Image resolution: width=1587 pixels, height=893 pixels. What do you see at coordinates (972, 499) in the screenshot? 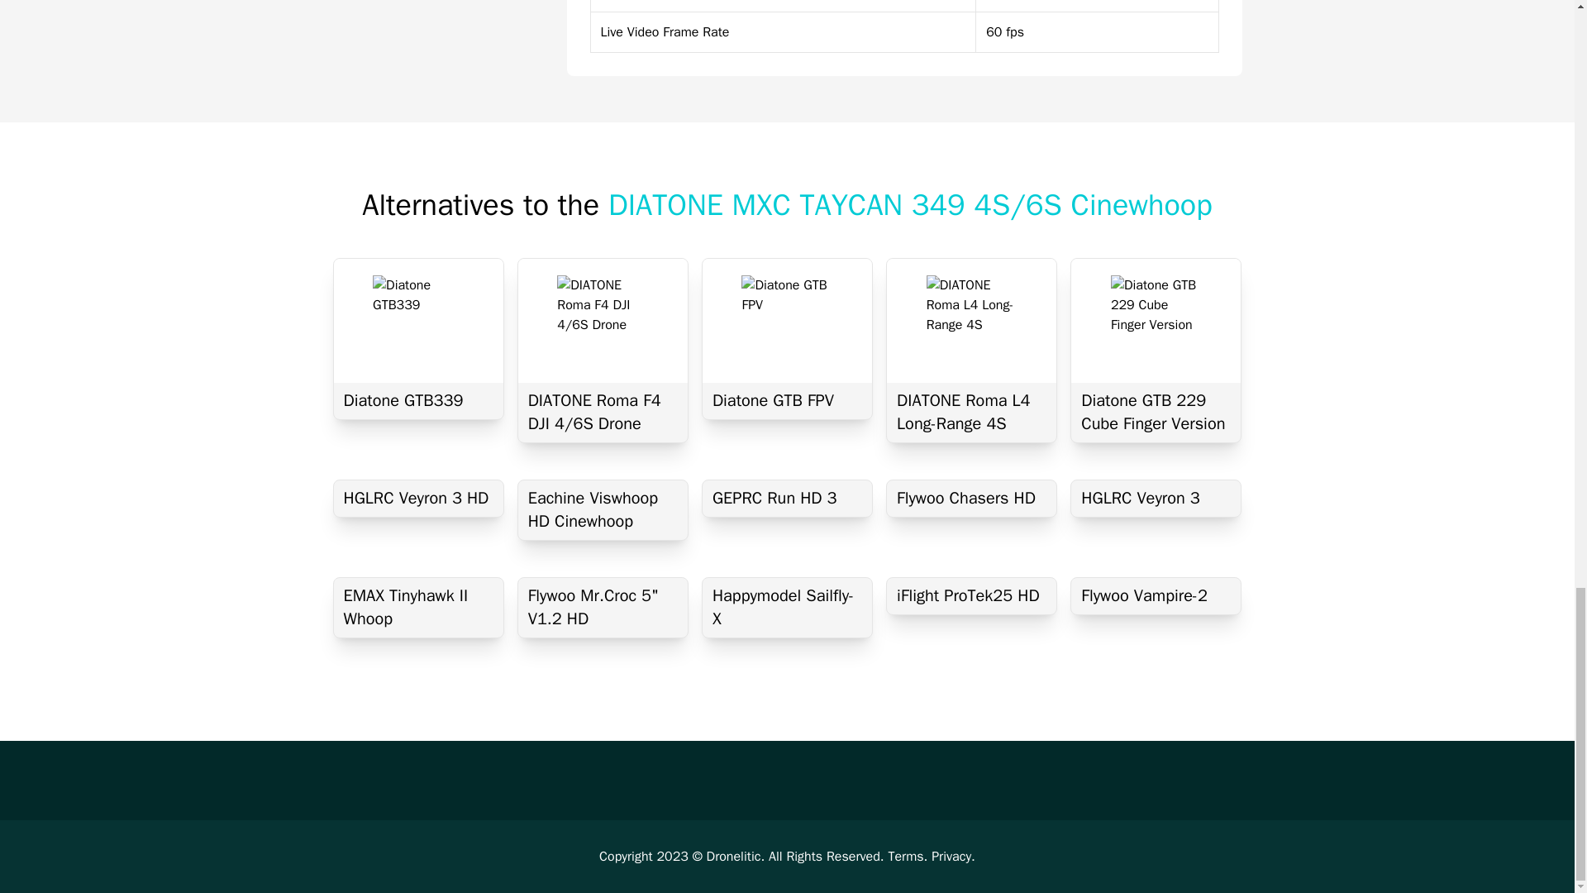
I see `Flywoo Chasers HD` at bounding box center [972, 499].